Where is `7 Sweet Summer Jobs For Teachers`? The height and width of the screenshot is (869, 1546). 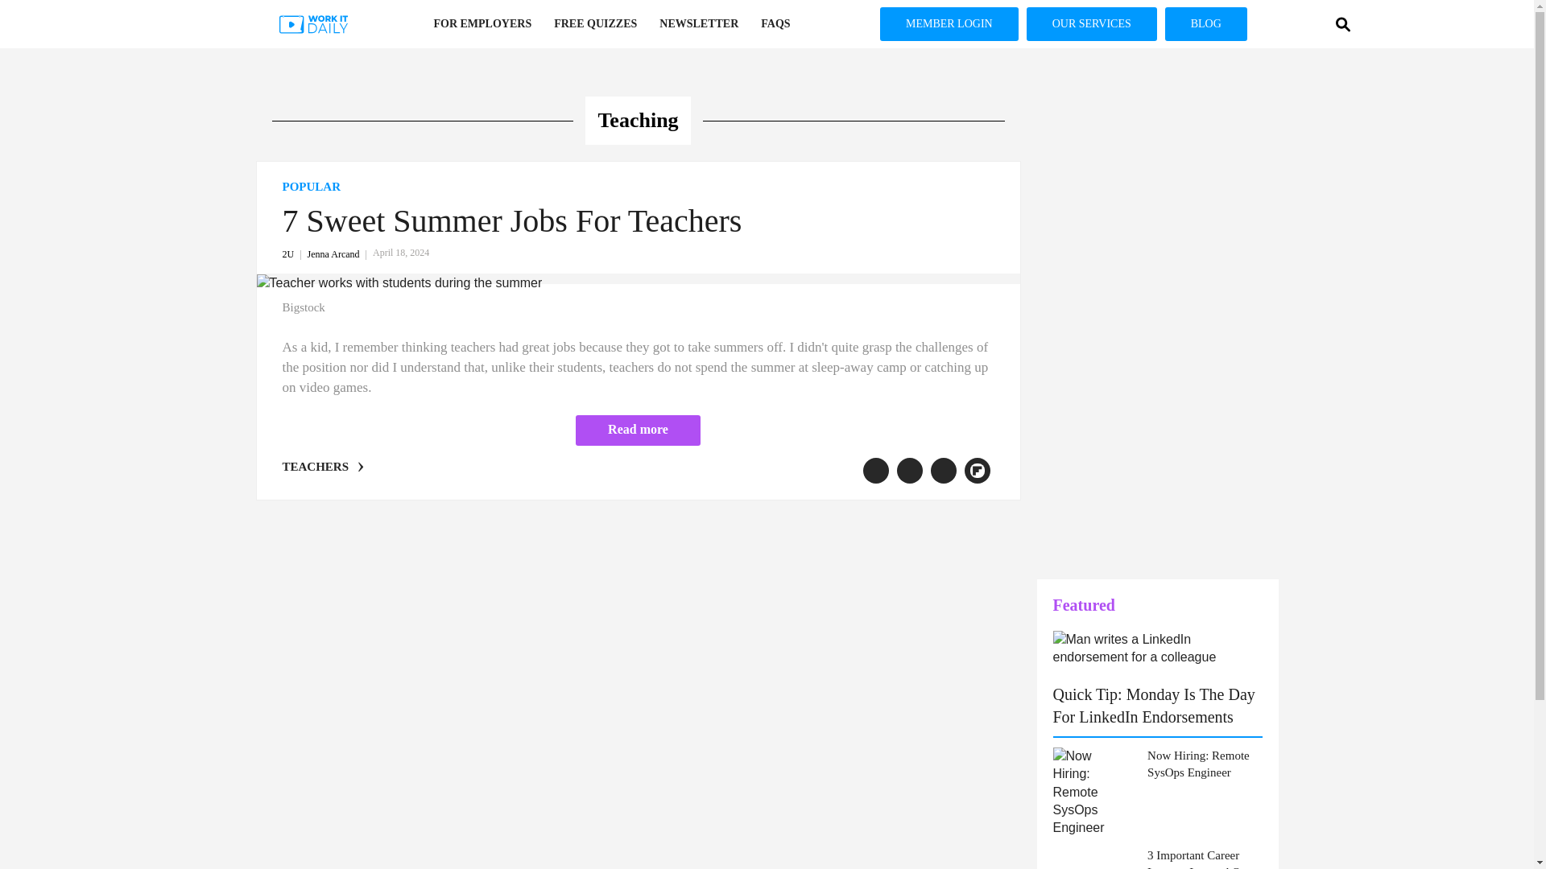 7 Sweet Summer Jobs For Teachers is located at coordinates (511, 220).